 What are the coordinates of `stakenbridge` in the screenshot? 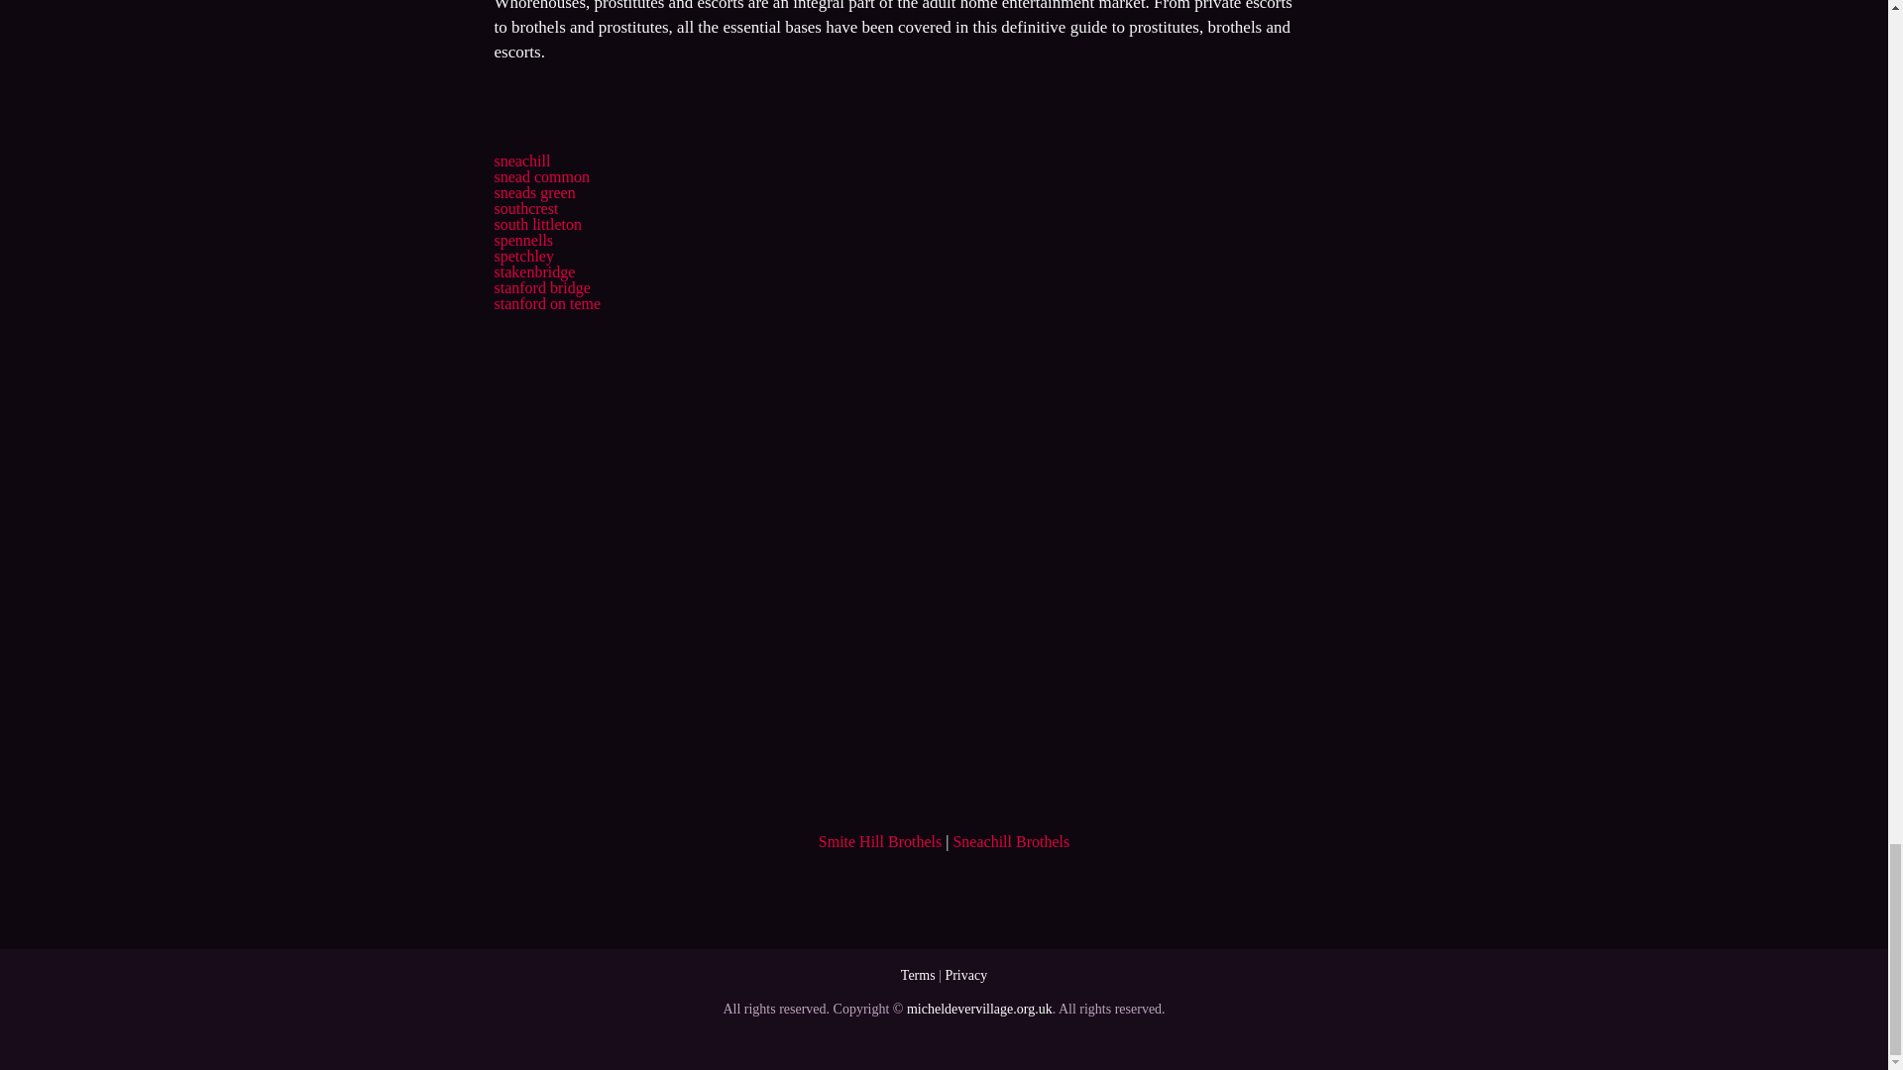 It's located at (533, 271).